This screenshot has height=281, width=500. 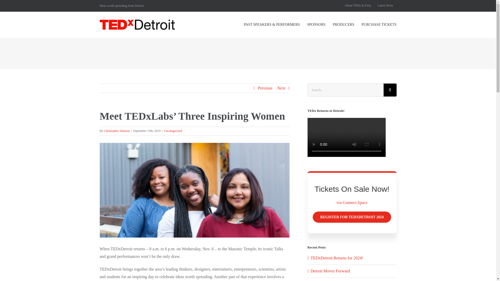 I want to click on Detroit Moves Forward, so click(x=330, y=271).